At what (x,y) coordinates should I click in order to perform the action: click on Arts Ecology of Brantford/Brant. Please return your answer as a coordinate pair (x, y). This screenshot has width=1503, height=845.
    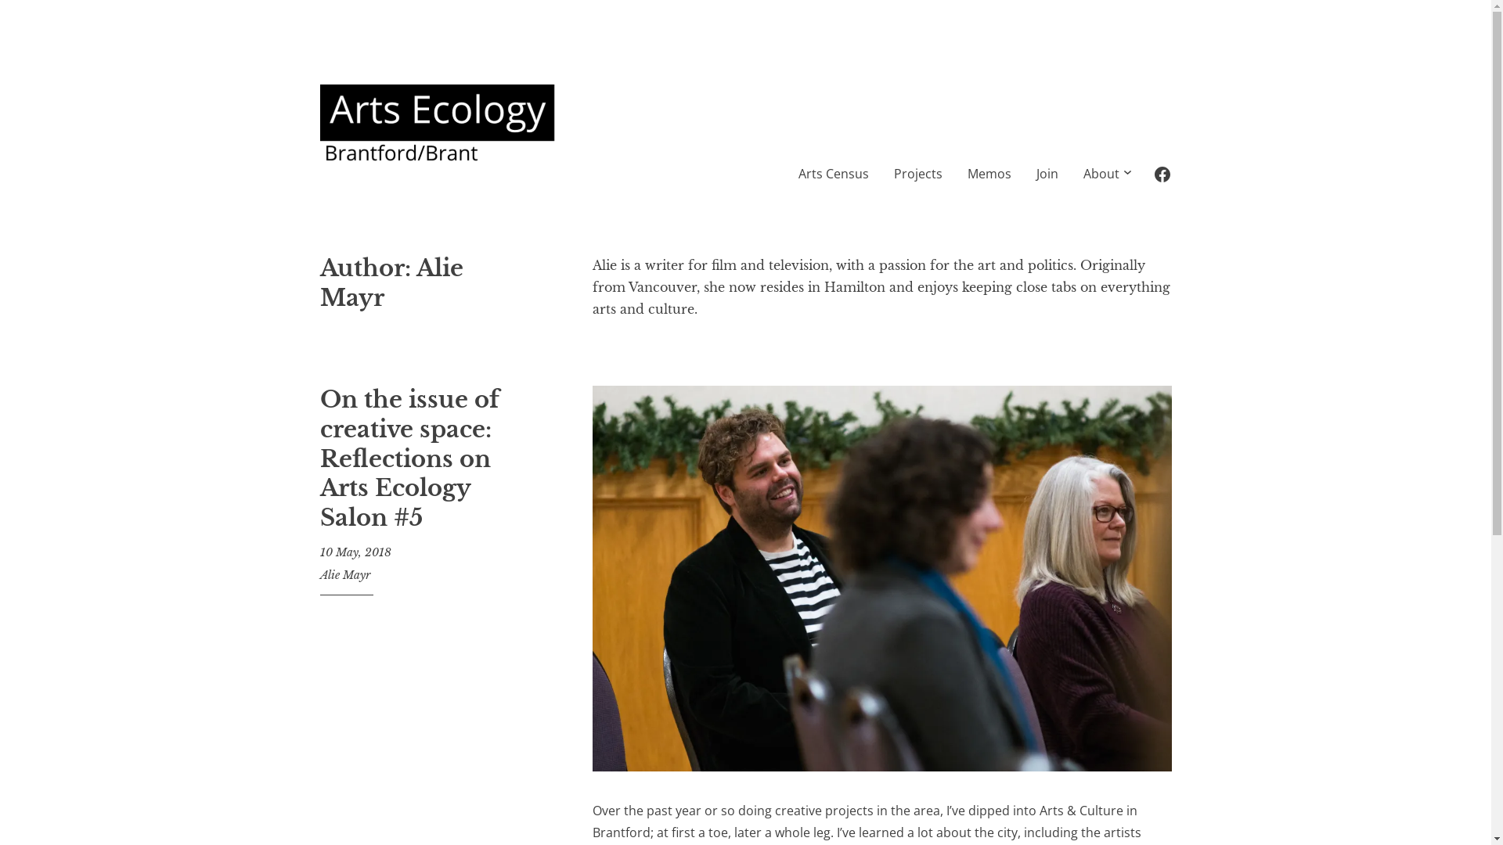
    Looking at the image, I should click on (607, 210).